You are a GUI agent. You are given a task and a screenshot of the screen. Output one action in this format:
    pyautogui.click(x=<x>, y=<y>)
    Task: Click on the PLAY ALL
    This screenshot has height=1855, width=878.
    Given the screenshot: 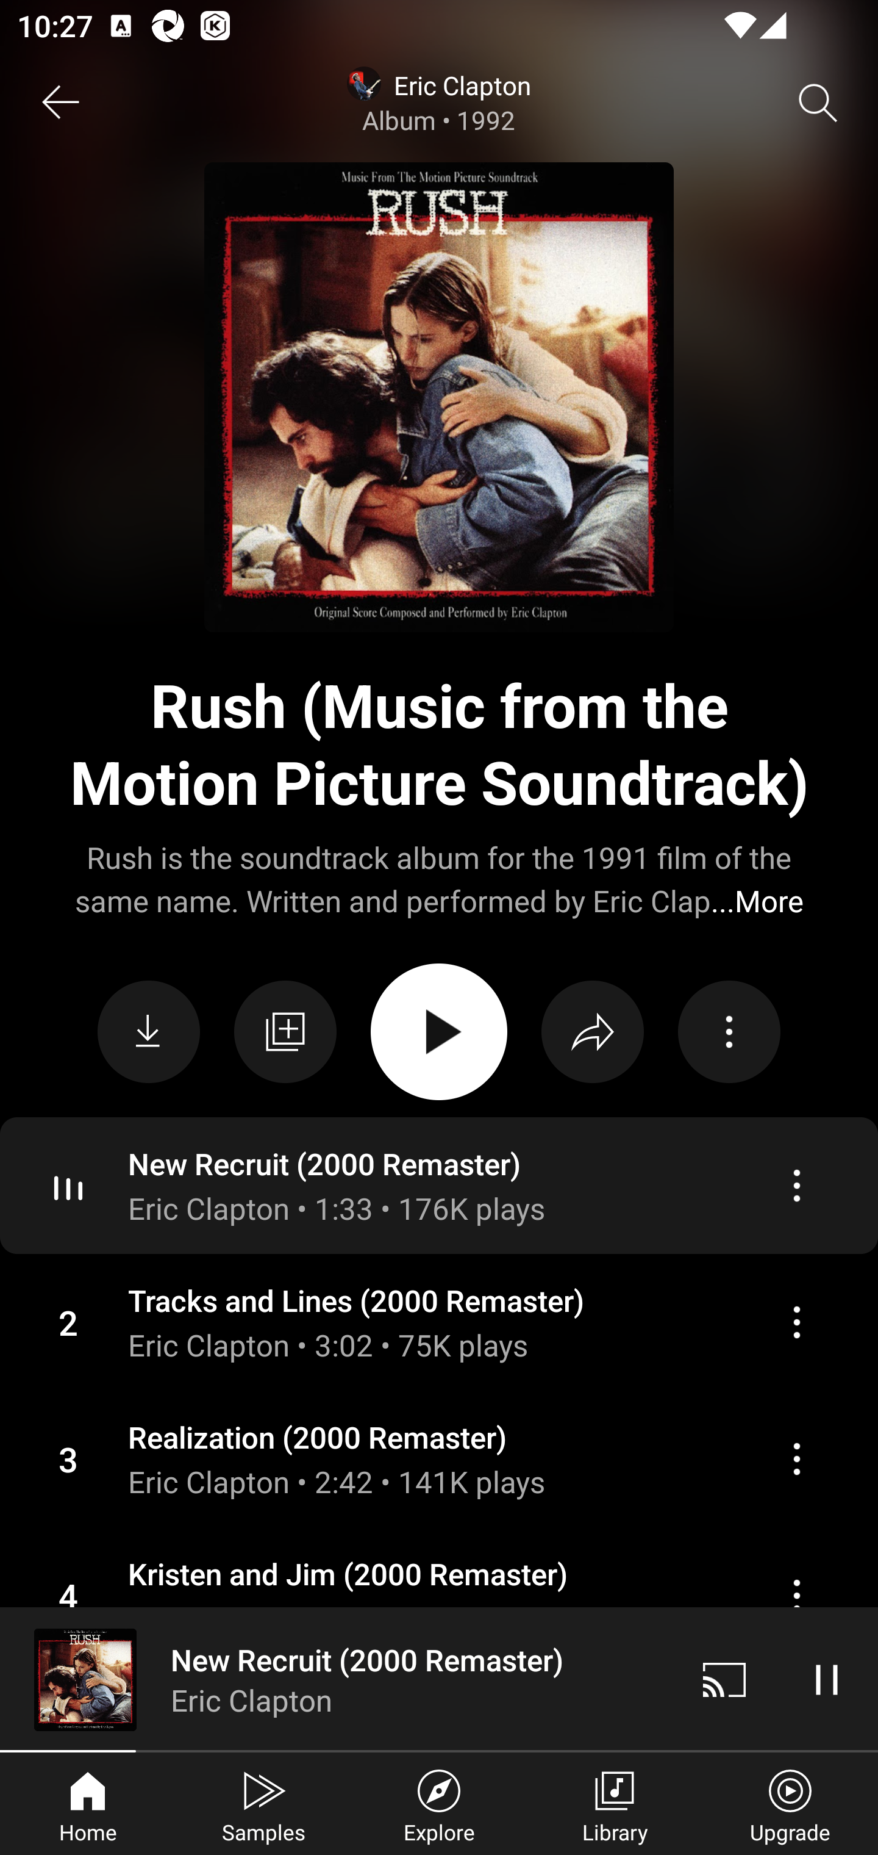 What is the action you would take?
    pyautogui.click(x=439, y=1031)
    